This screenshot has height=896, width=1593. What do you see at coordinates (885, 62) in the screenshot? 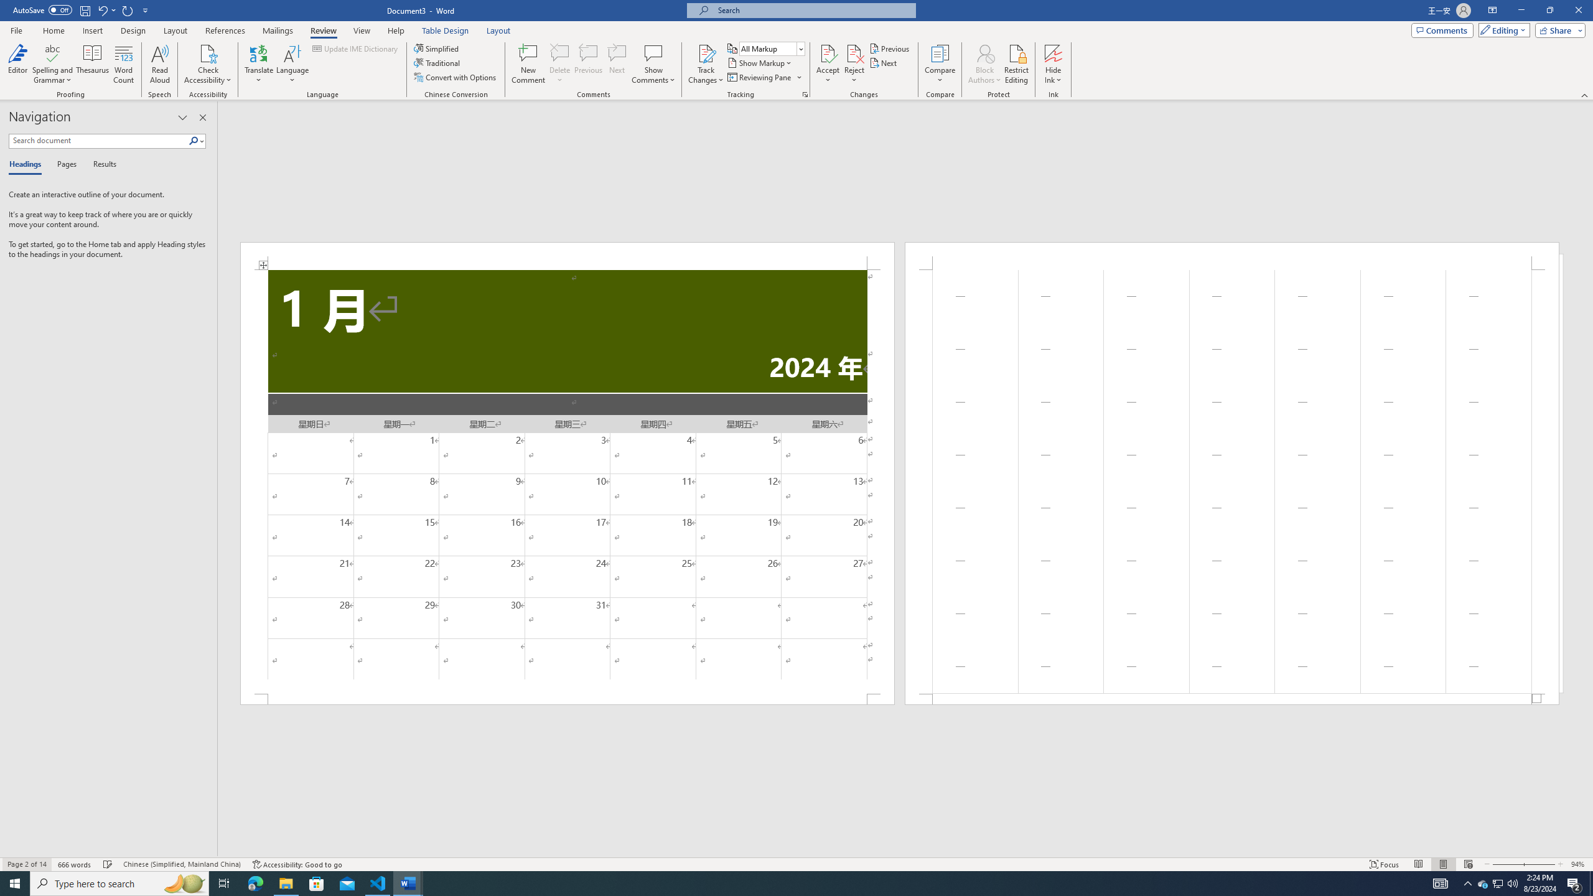
I see `Next` at bounding box center [885, 62].